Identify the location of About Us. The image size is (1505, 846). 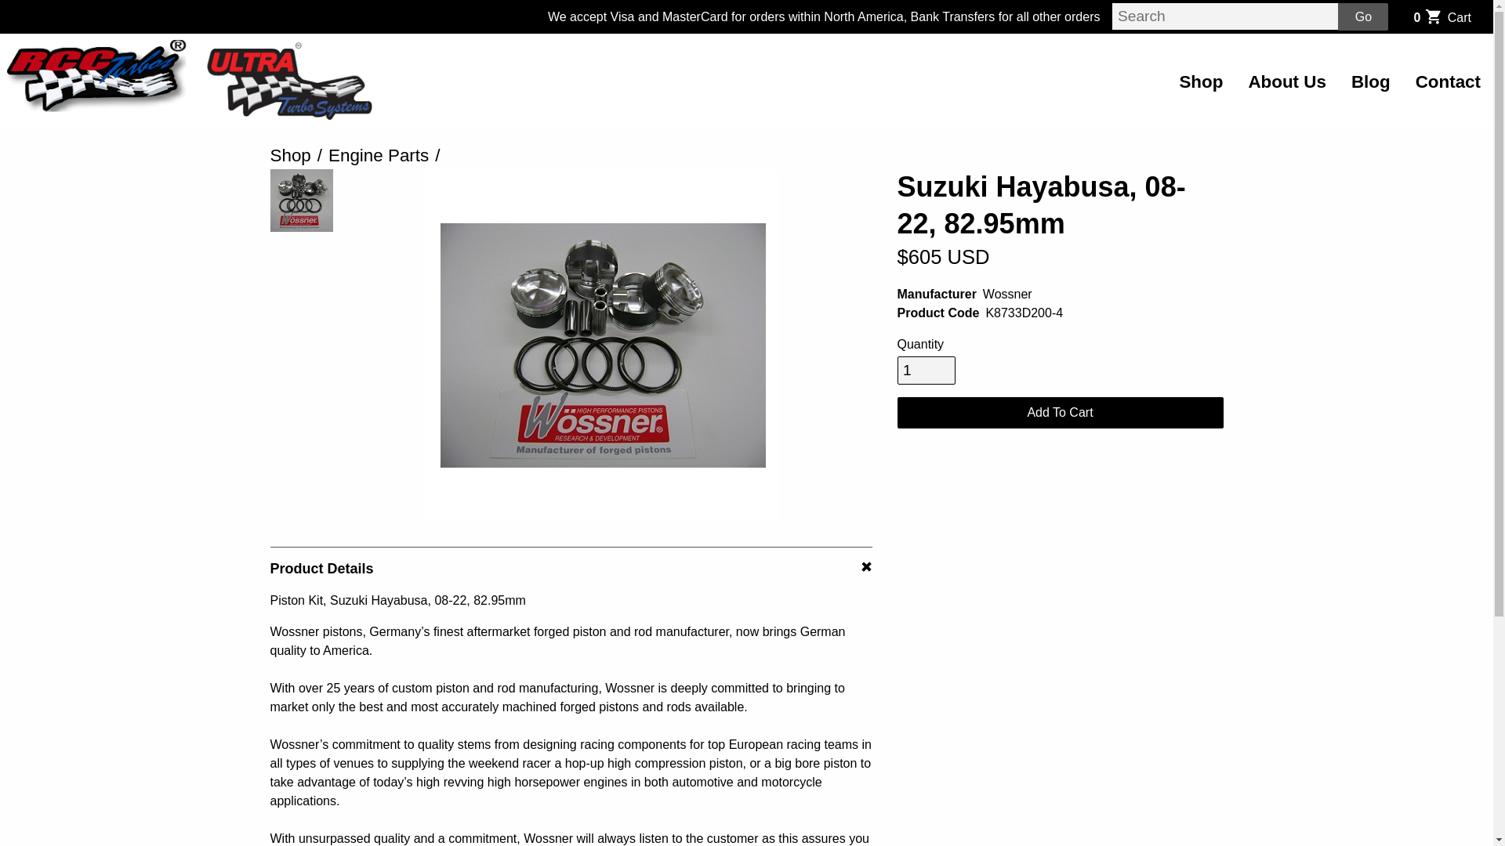
(1287, 81).